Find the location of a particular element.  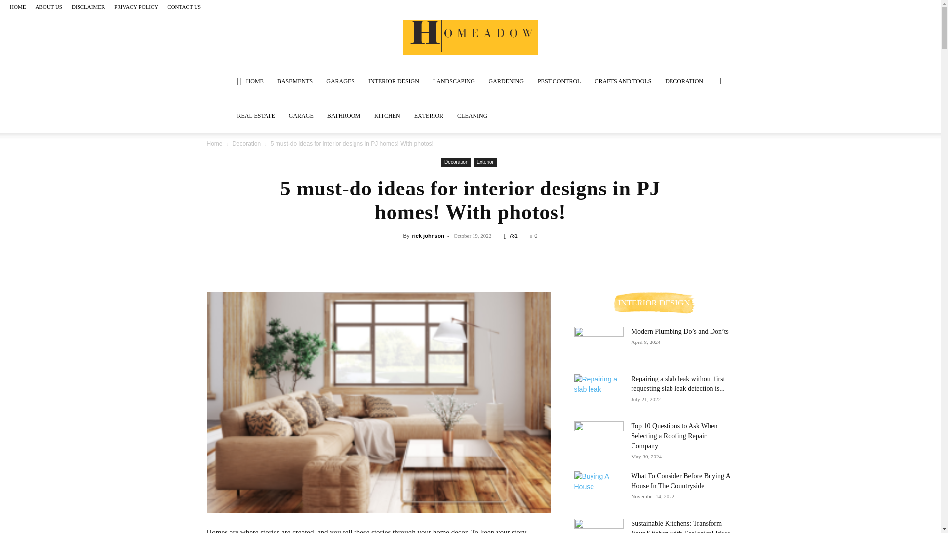

HOME is located at coordinates (250, 81).